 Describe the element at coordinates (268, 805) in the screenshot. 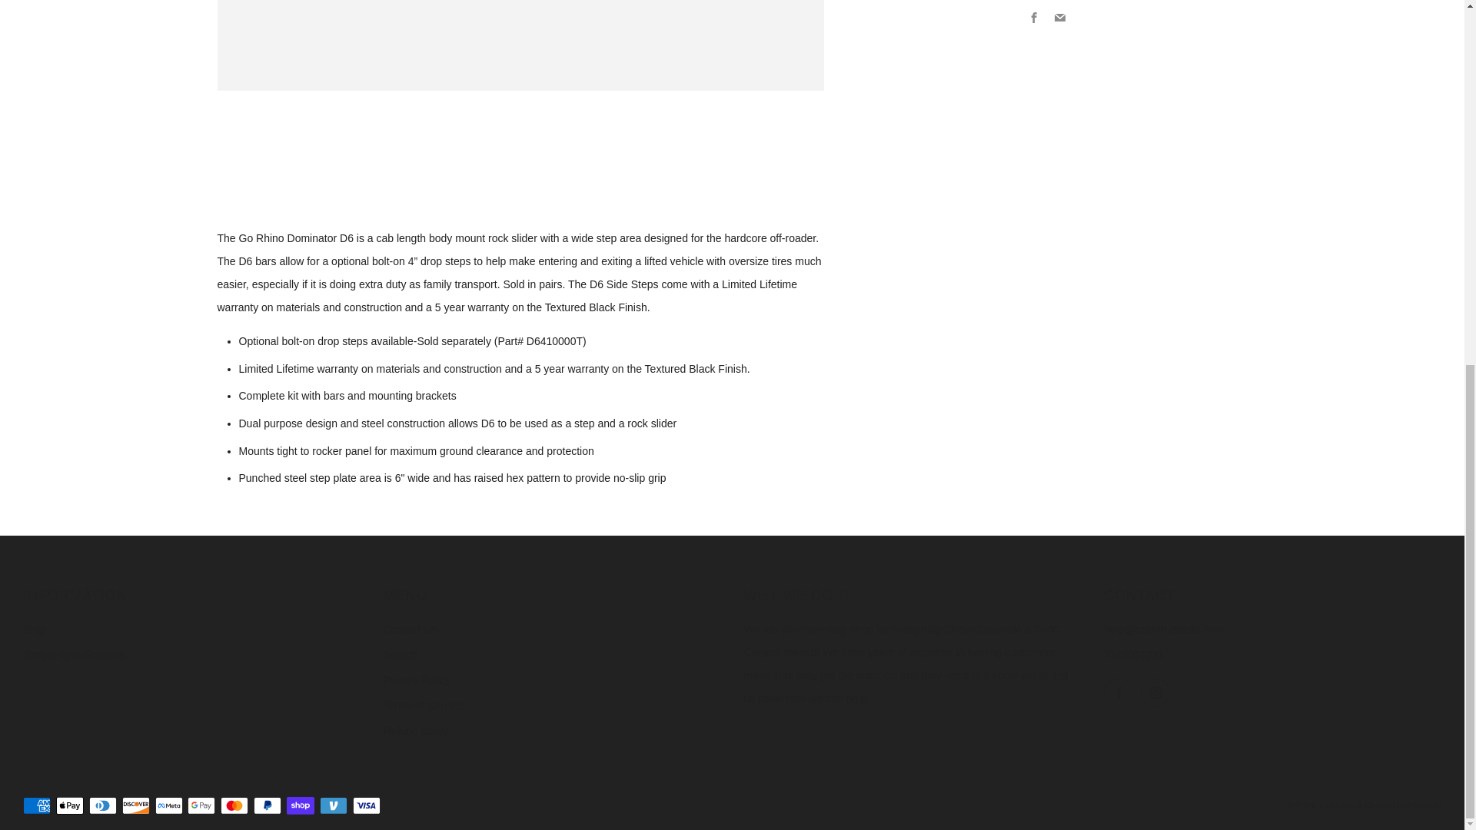

I see `PayPal` at that location.